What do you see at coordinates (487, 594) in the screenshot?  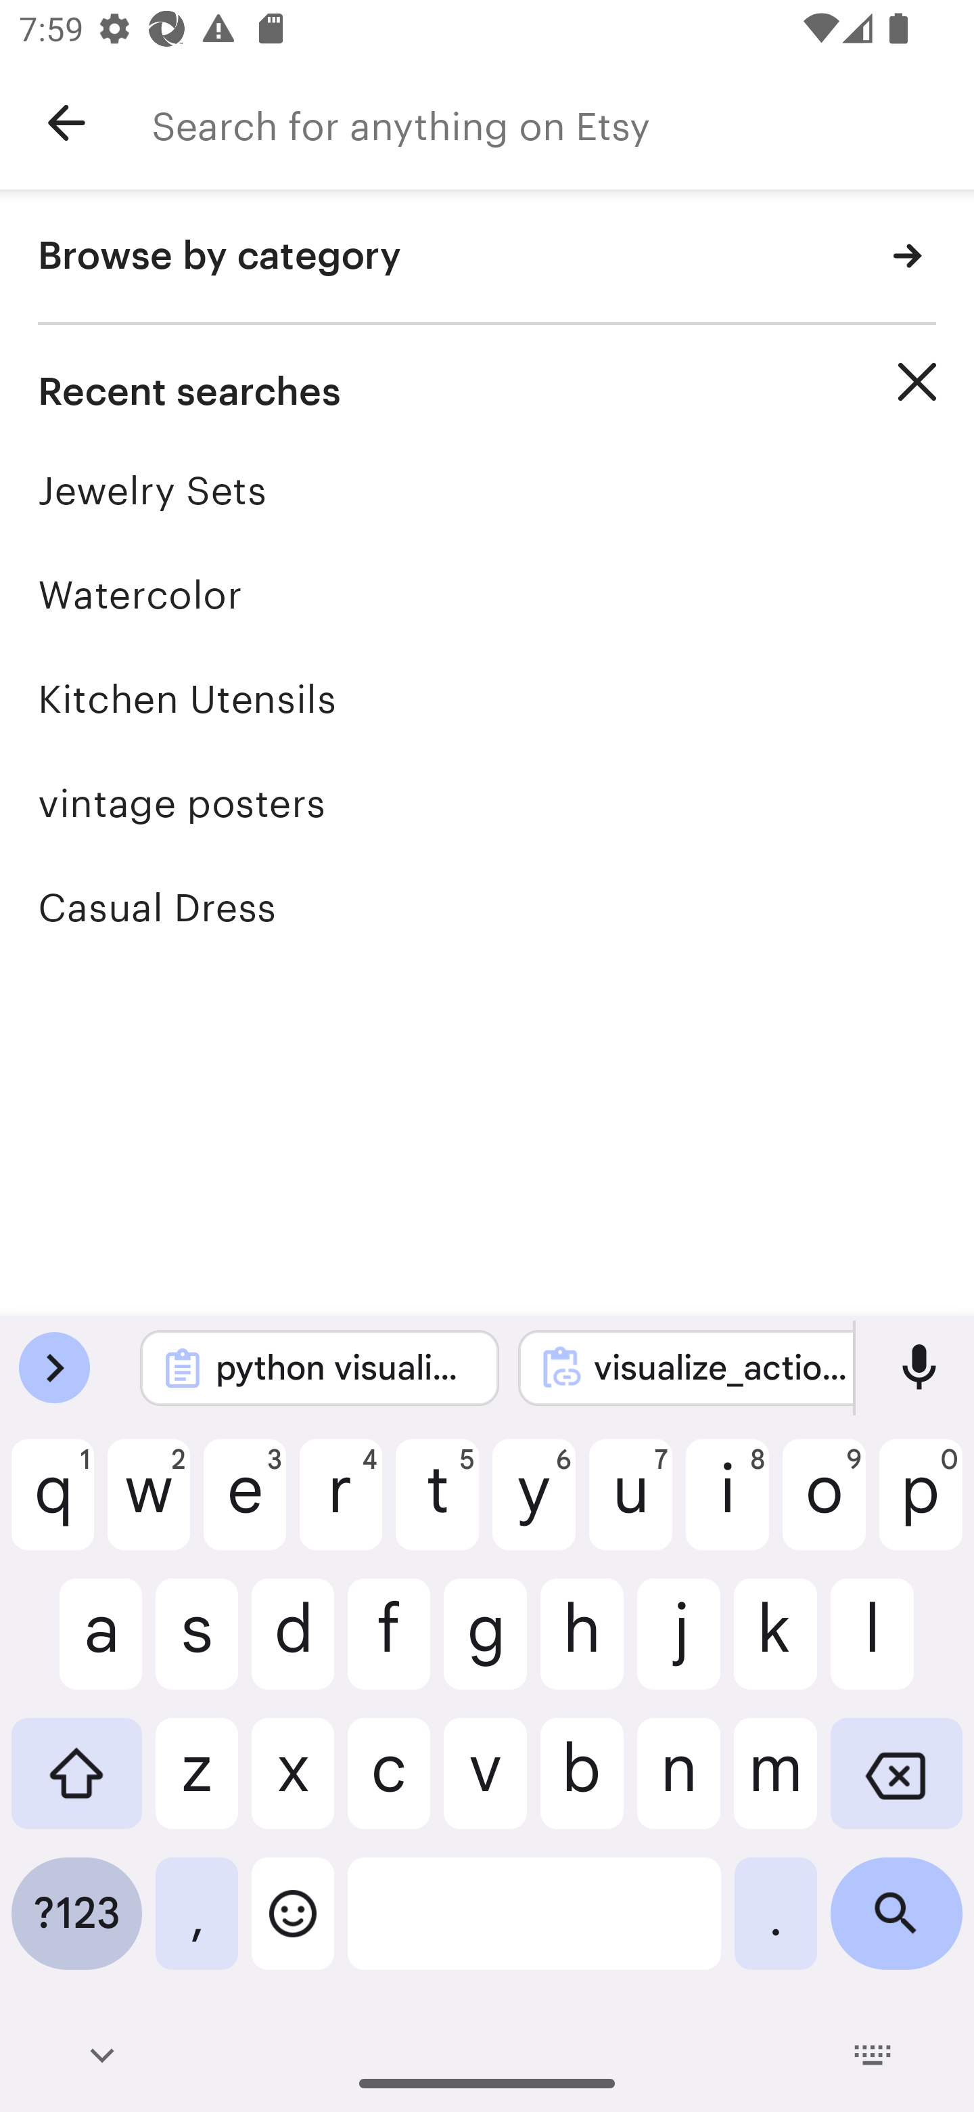 I see `Watercolor` at bounding box center [487, 594].